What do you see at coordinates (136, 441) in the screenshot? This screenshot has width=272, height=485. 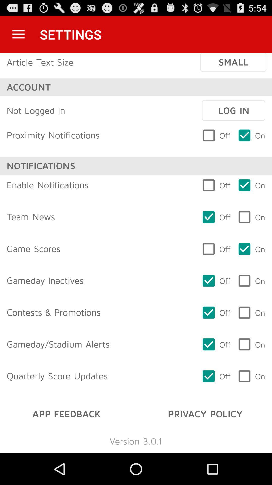 I see `select the icon below app feedback icon` at bounding box center [136, 441].